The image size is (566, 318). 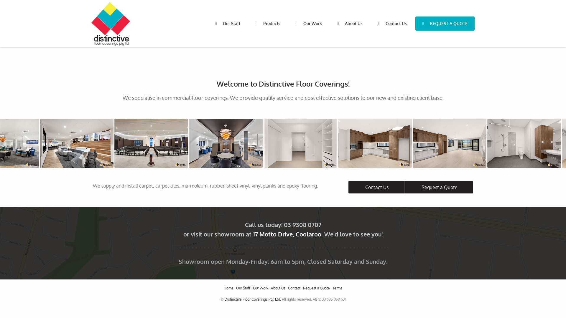 What do you see at coordinates (317, 288) in the screenshot?
I see `Request a Quote` at bounding box center [317, 288].